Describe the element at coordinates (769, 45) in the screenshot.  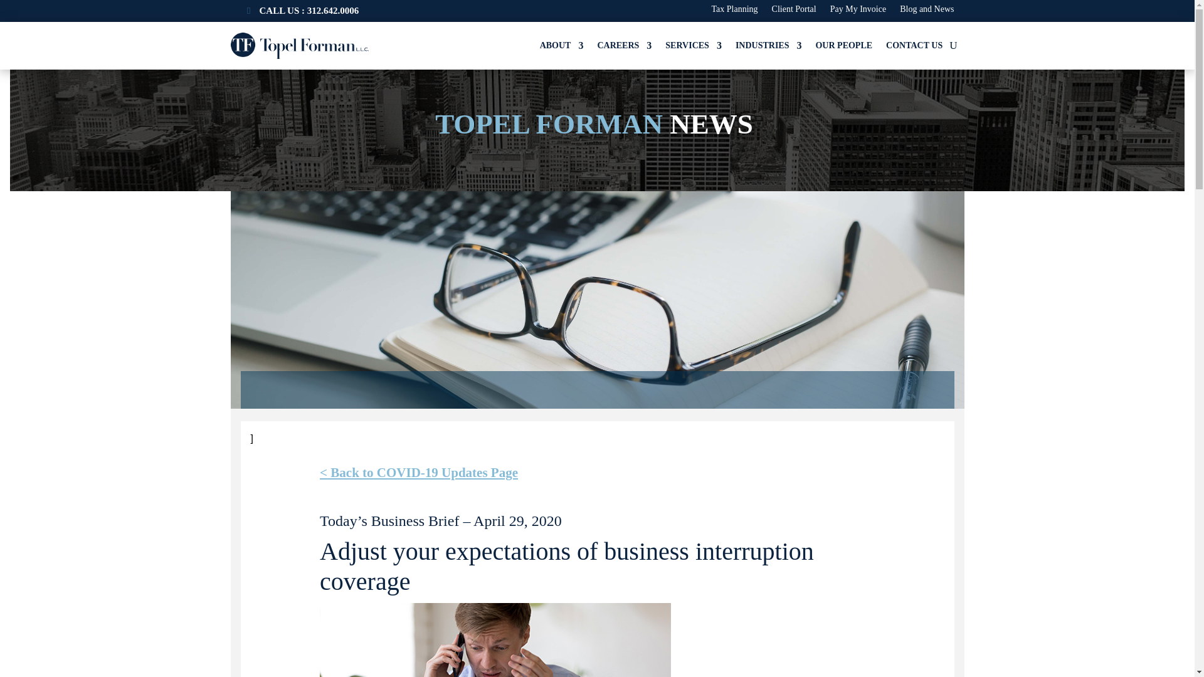
I see `INDUSTRIES` at that location.